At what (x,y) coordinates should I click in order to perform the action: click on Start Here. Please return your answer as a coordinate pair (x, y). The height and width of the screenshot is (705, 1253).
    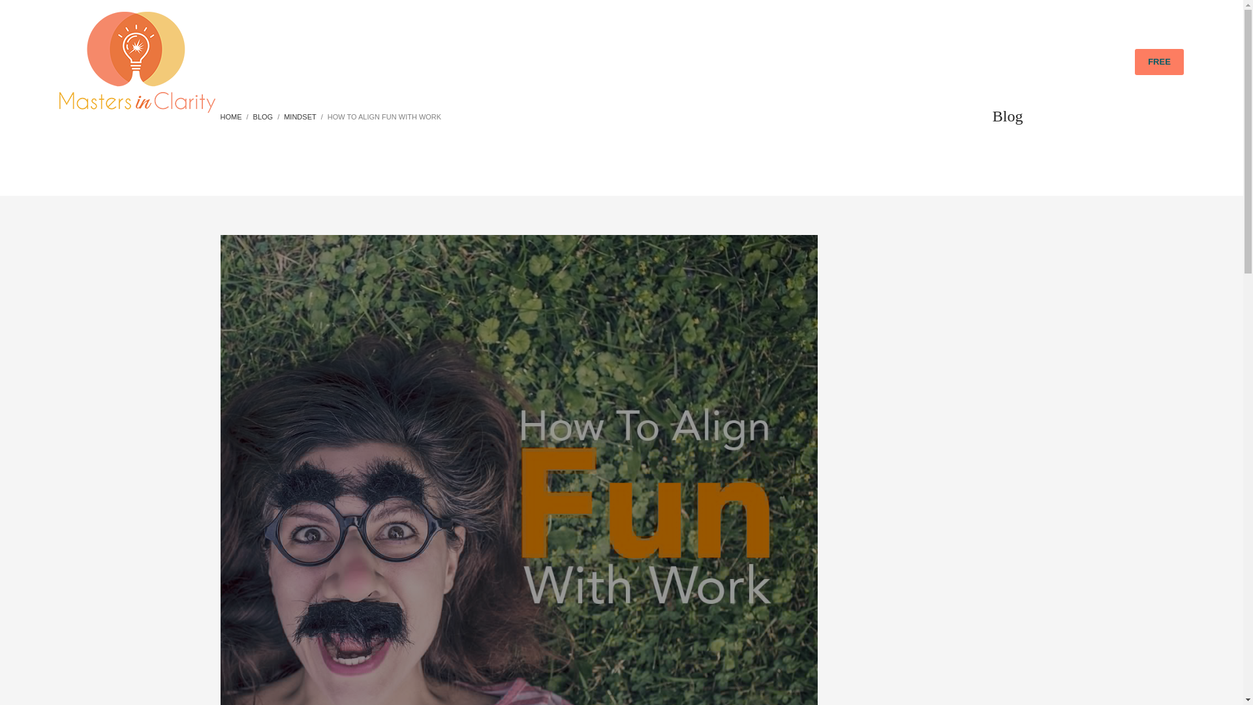
    Looking at the image, I should click on (1159, 61).